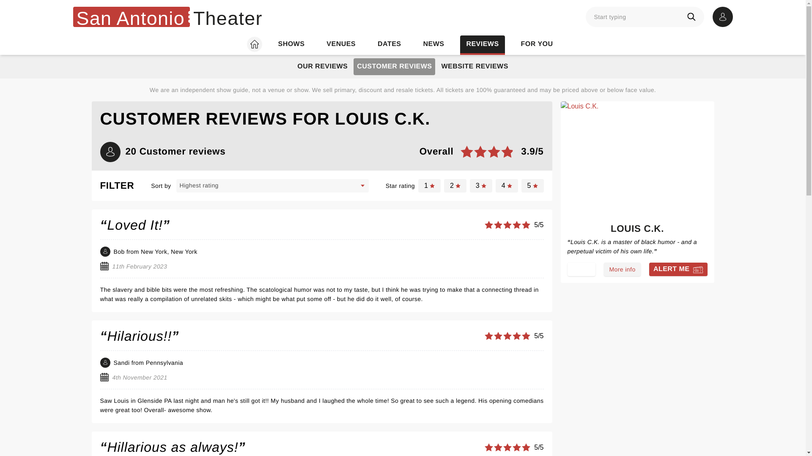 The height and width of the screenshot is (456, 812). I want to click on SHOWS, so click(291, 45).